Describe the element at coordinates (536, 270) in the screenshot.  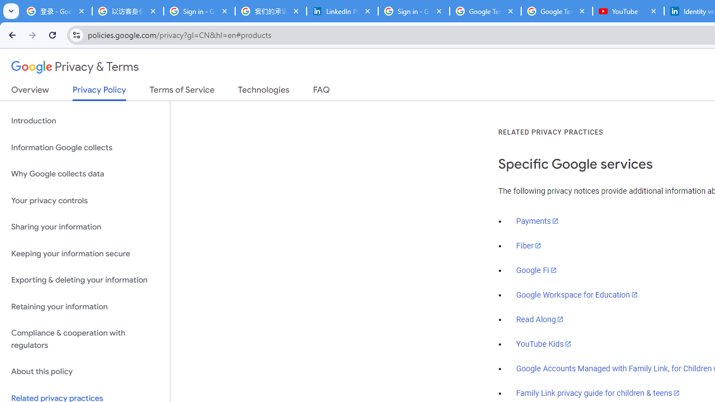
I see `Google Fi` at that location.